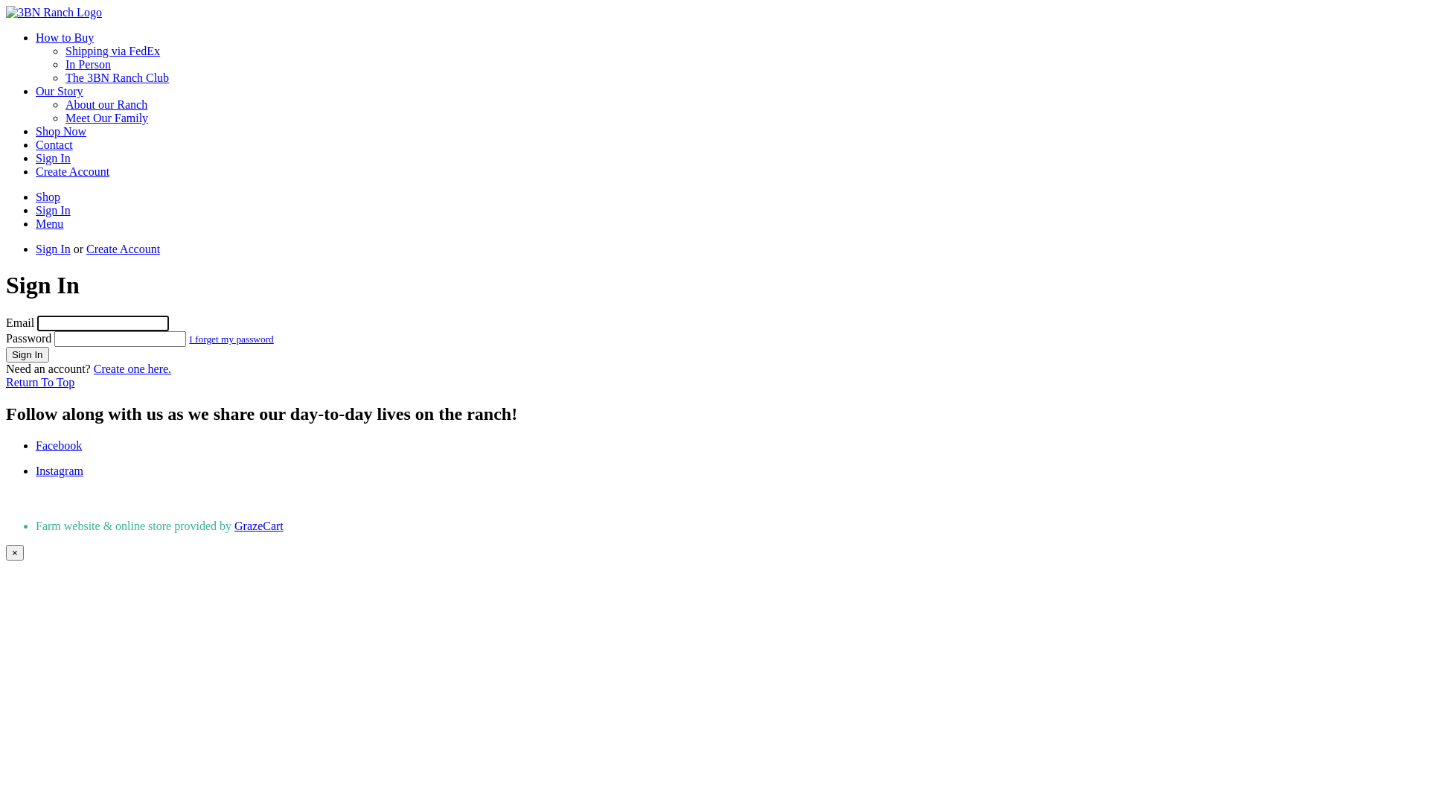 The height and width of the screenshot is (804, 1429). What do you see at coordinates (73, 171) in the screenshot?
I see `Create Account` at bounding box center [73, 171].